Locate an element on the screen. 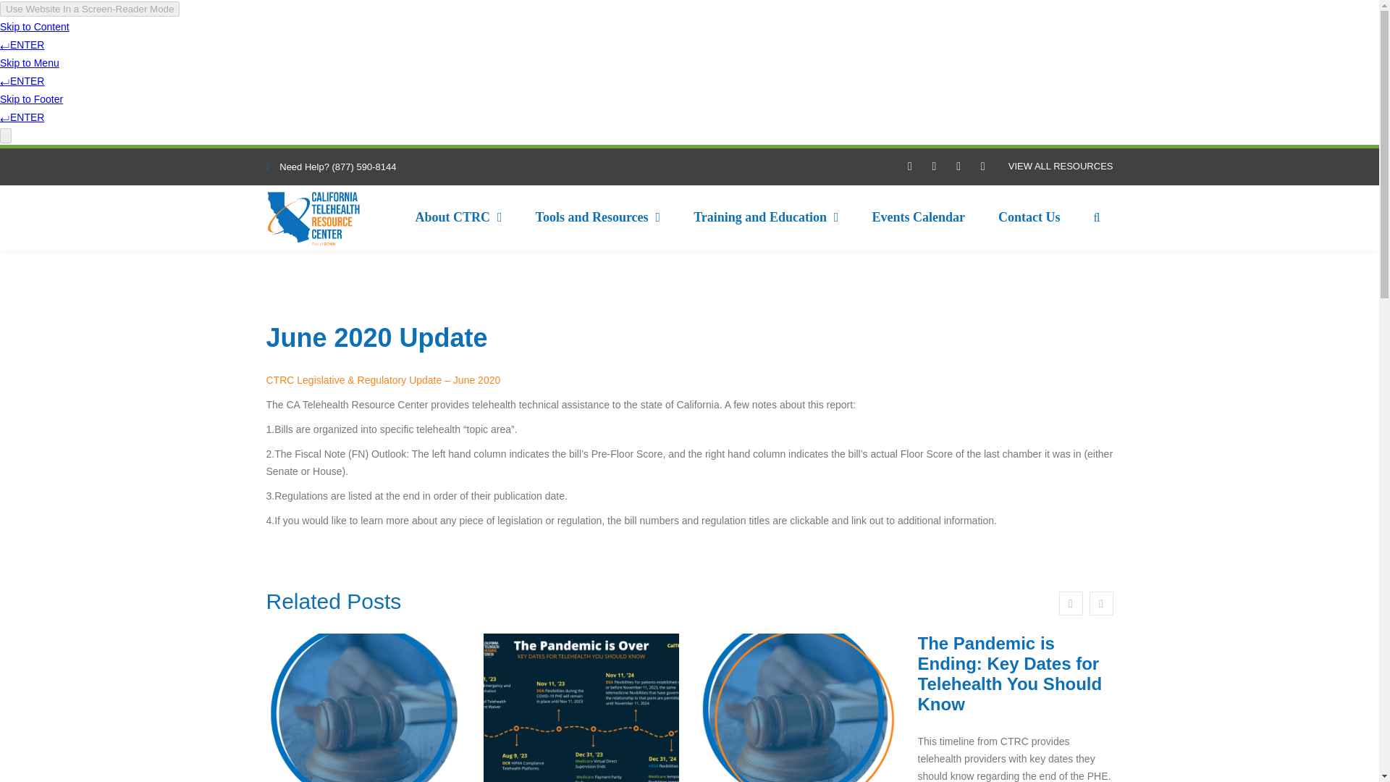 The height and width of the screenshot is (782, 1390). Tools and Resources is located at coordinates (598, 217).